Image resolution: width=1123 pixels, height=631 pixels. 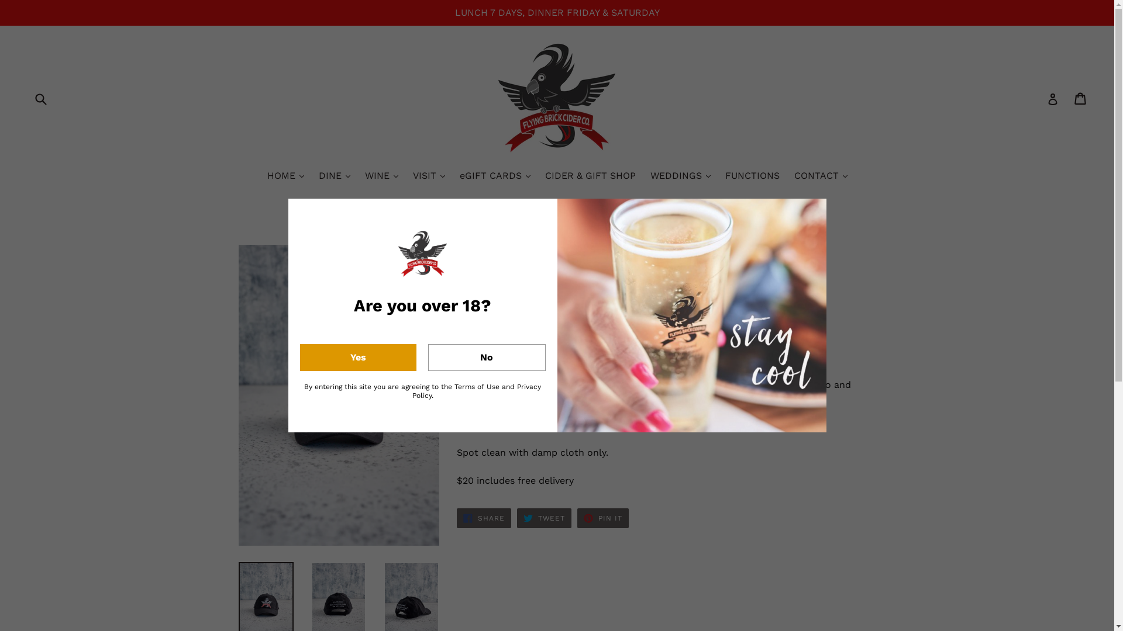 What do you see at coordinates (752, 176) in the screenshot?
I see `FUNCTIONS` at bounding box center [752, 176].